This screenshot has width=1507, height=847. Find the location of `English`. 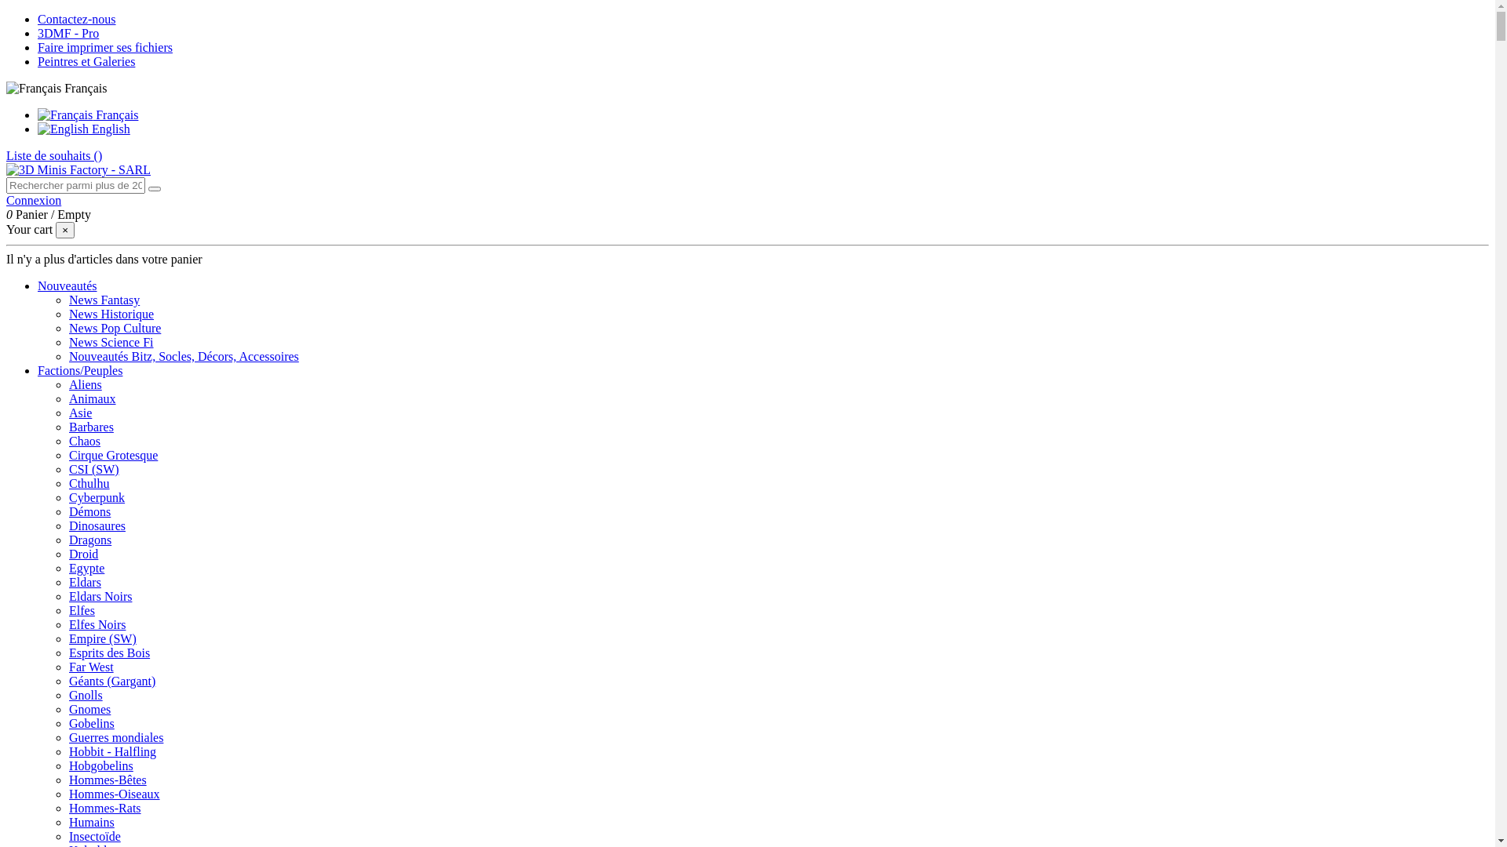

English is located at coordinates (84, 129).